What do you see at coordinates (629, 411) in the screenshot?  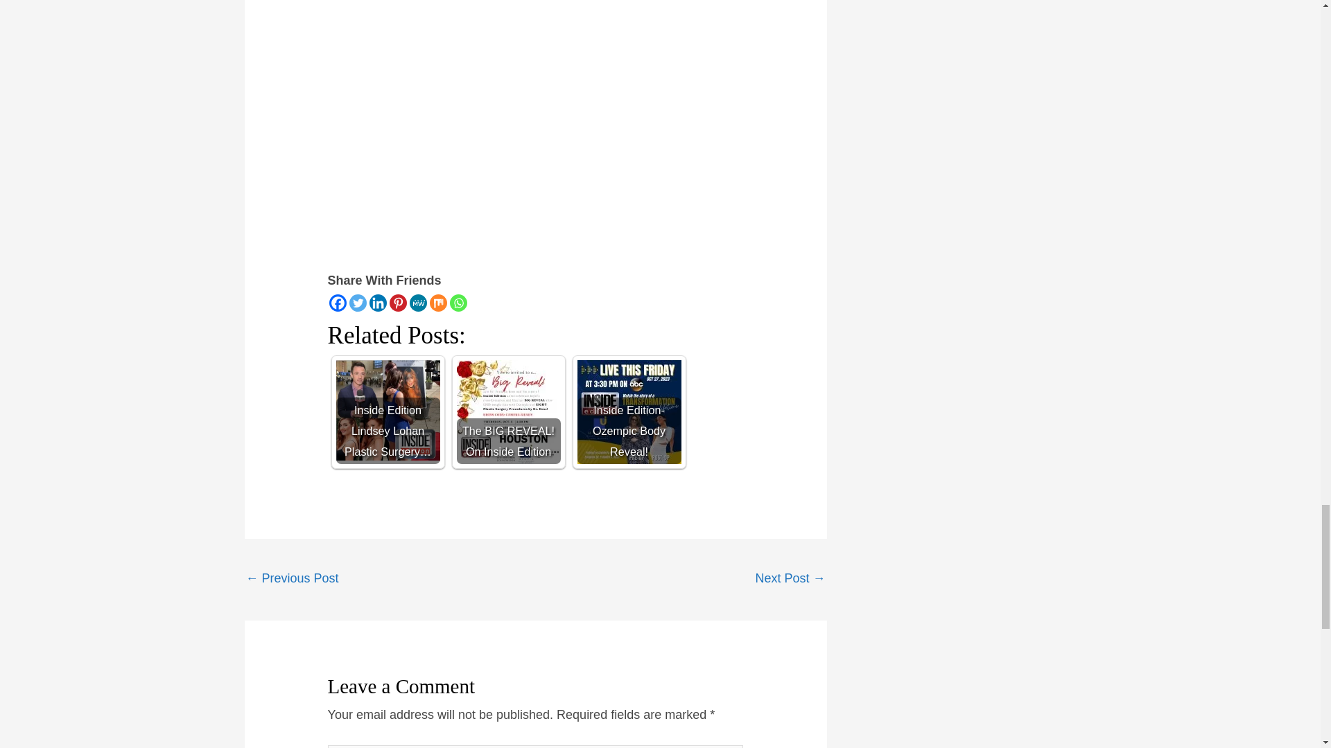 I see `Inside Edition-Ozempic Body Reveal!` at bounding box center [629, 411].